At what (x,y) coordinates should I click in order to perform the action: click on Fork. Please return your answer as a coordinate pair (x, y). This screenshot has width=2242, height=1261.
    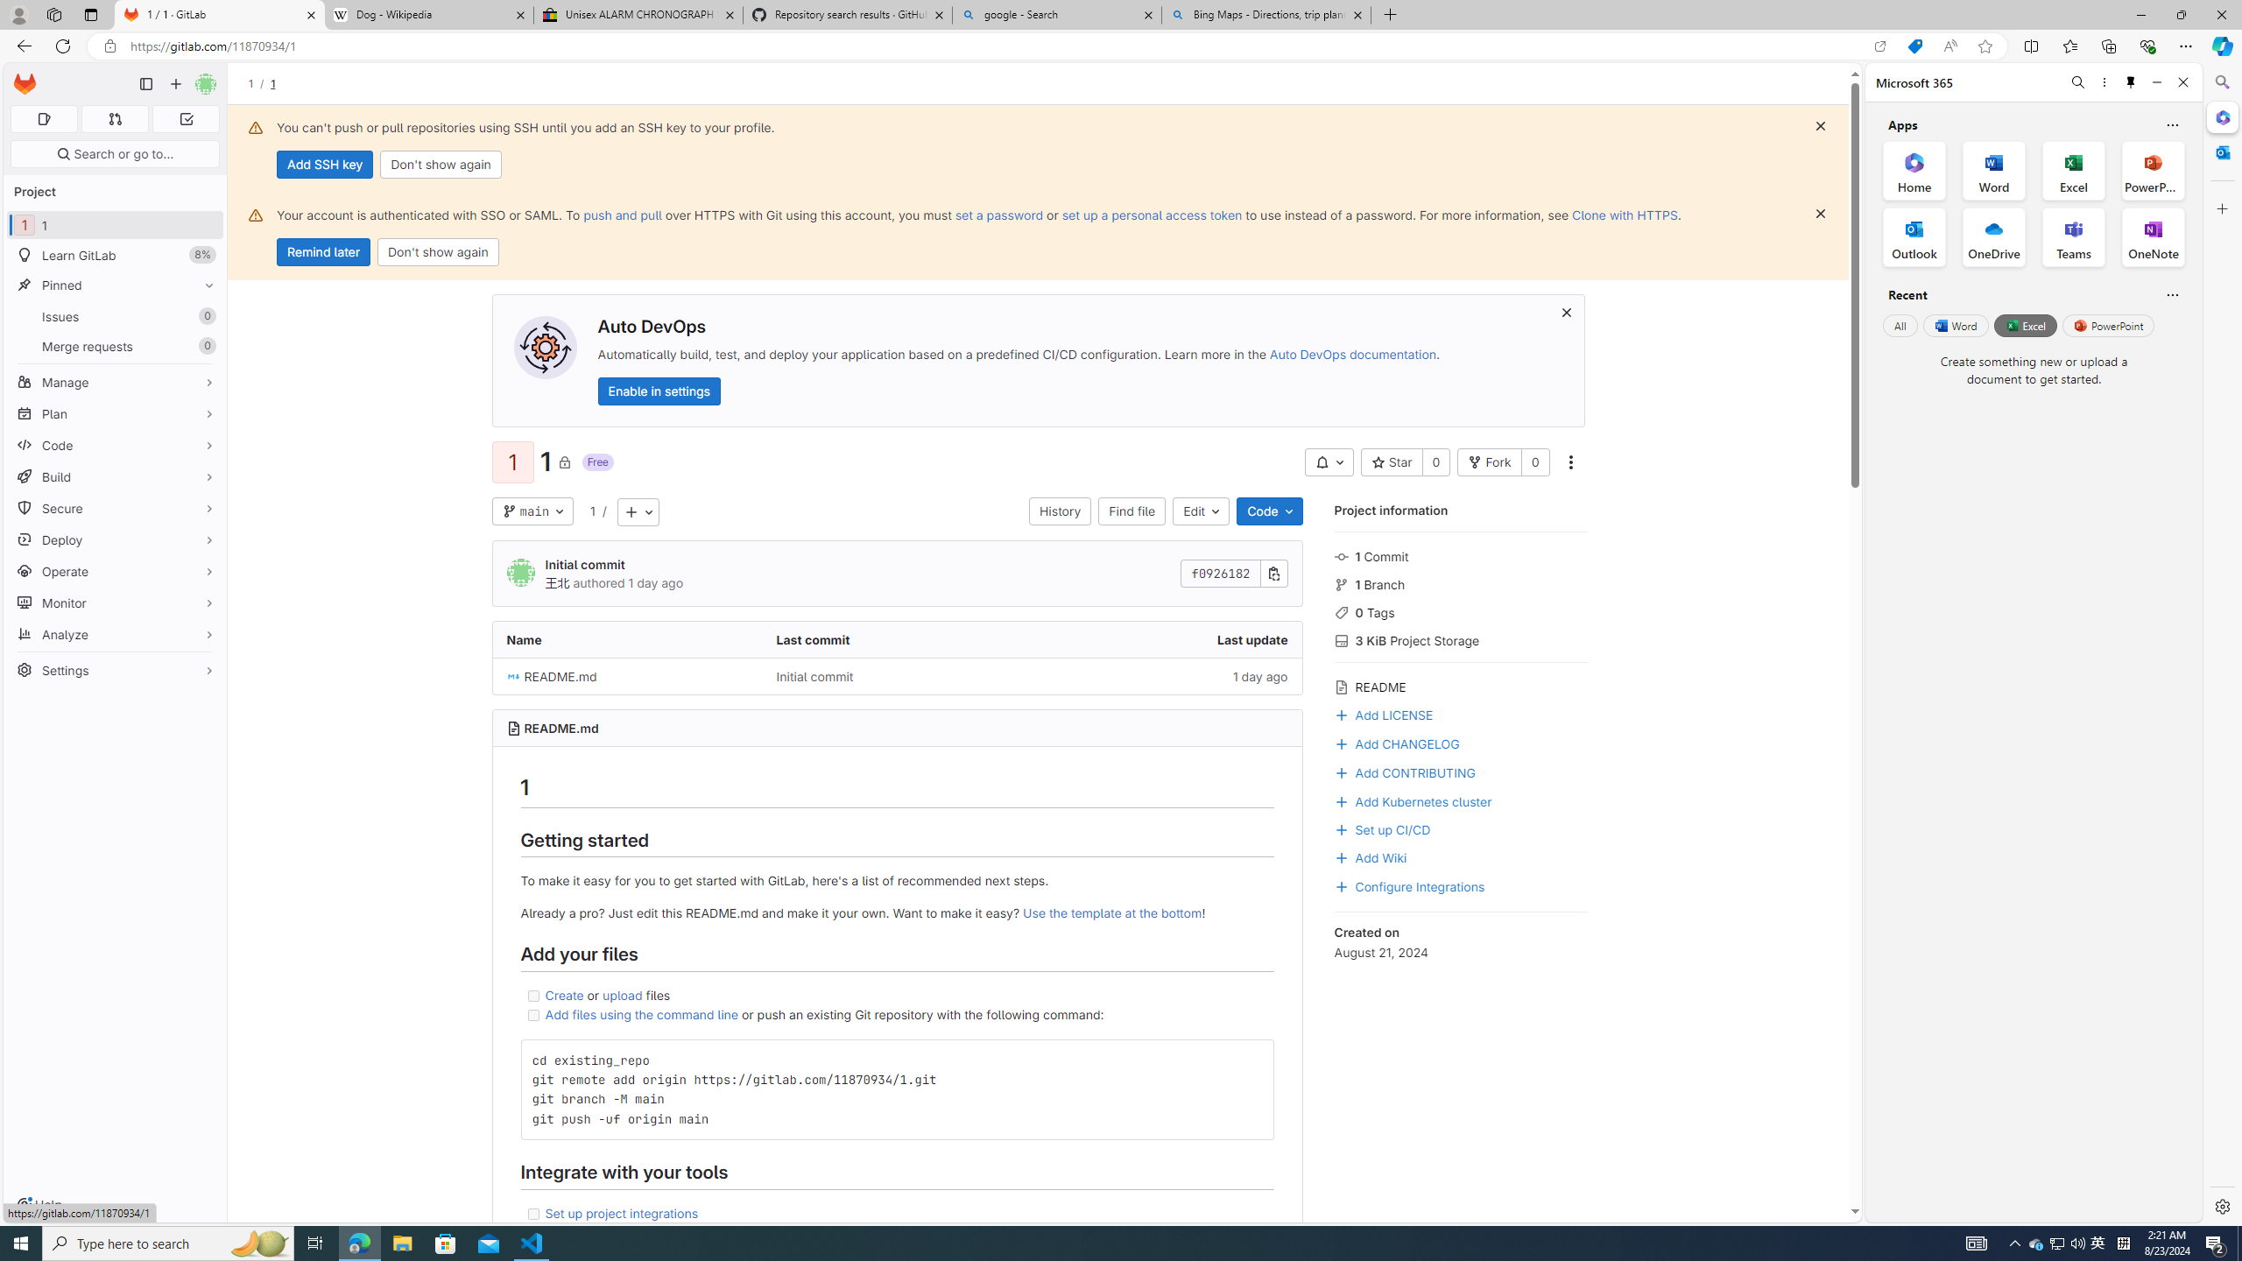
    Looking at the image, I should click on (1490, 462).